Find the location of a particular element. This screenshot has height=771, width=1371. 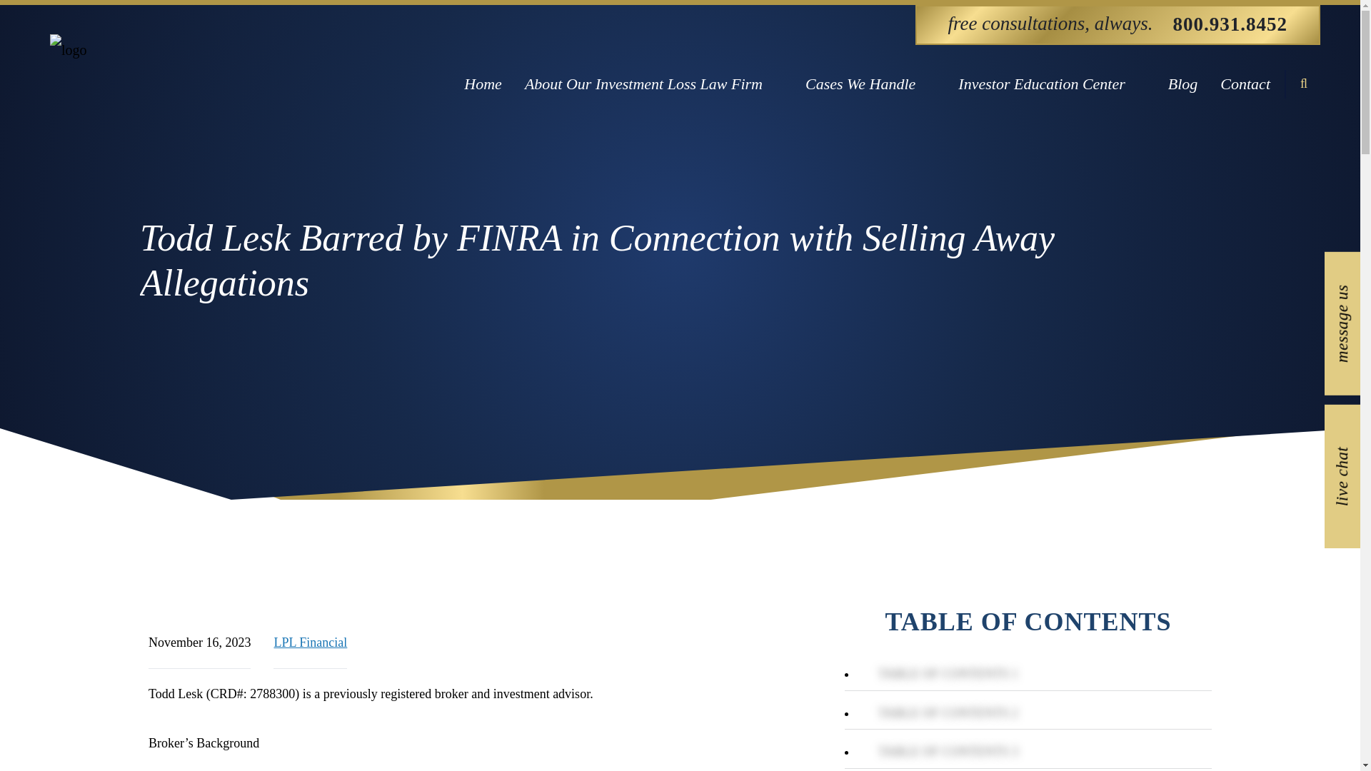

Cases We Handle is located at coordinates (870, 84).